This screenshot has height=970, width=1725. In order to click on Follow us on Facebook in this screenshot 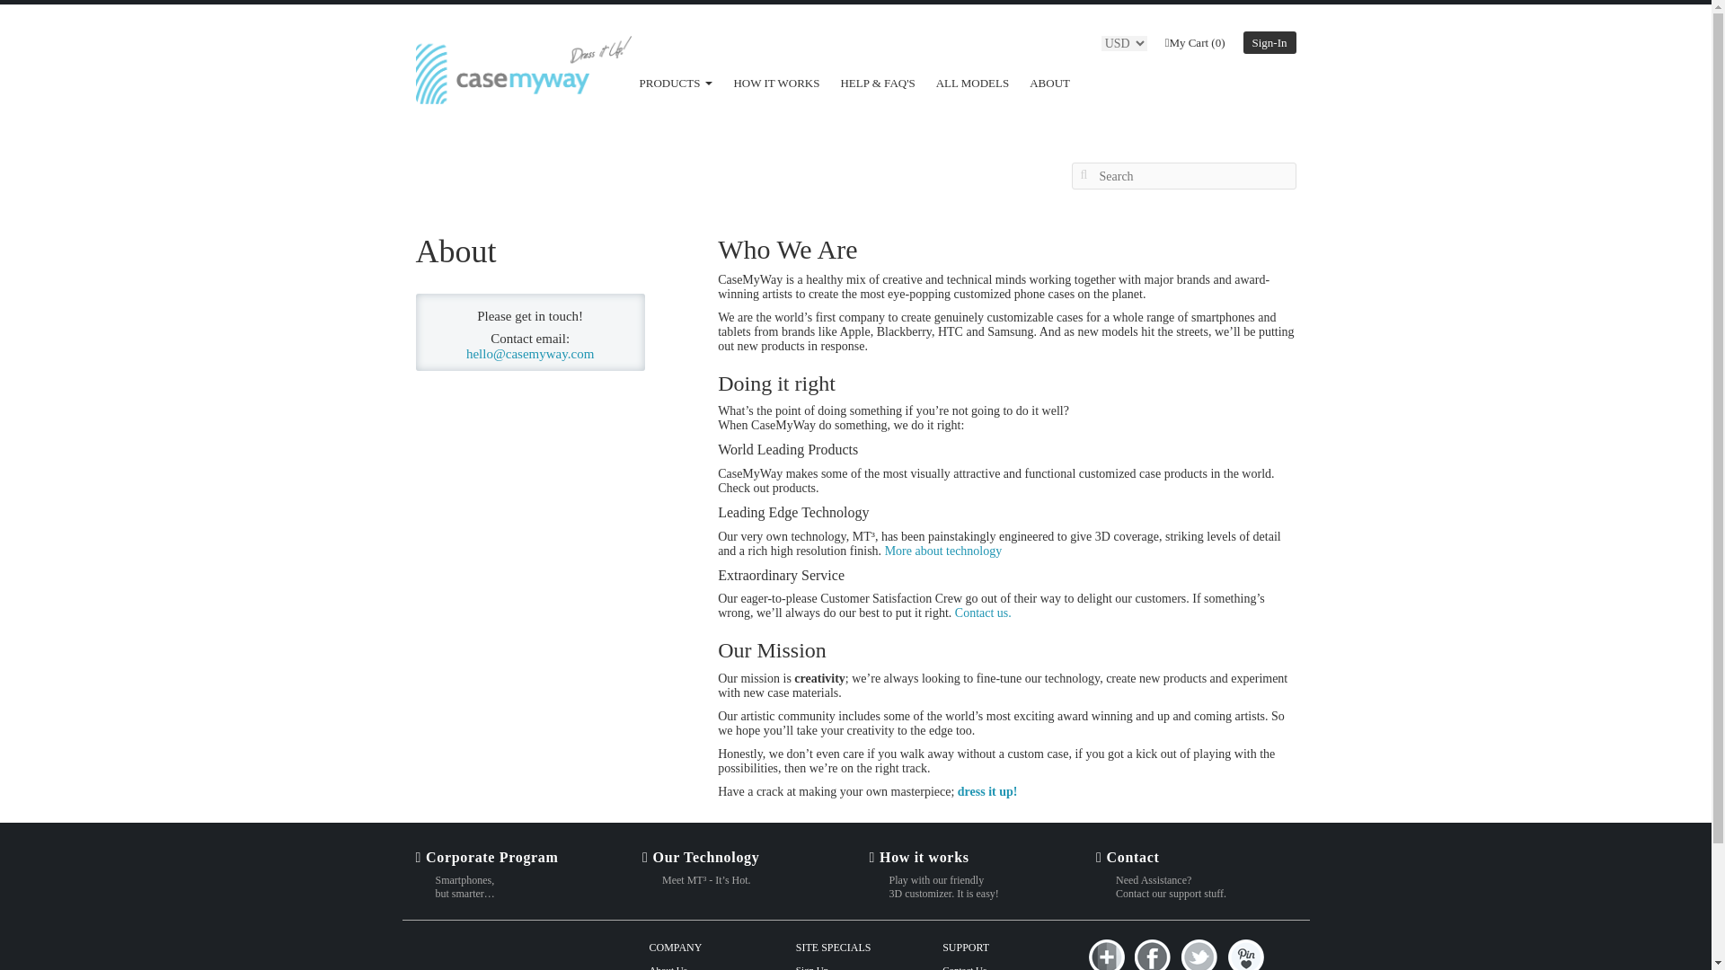, I will do `click(1155, 954)`.